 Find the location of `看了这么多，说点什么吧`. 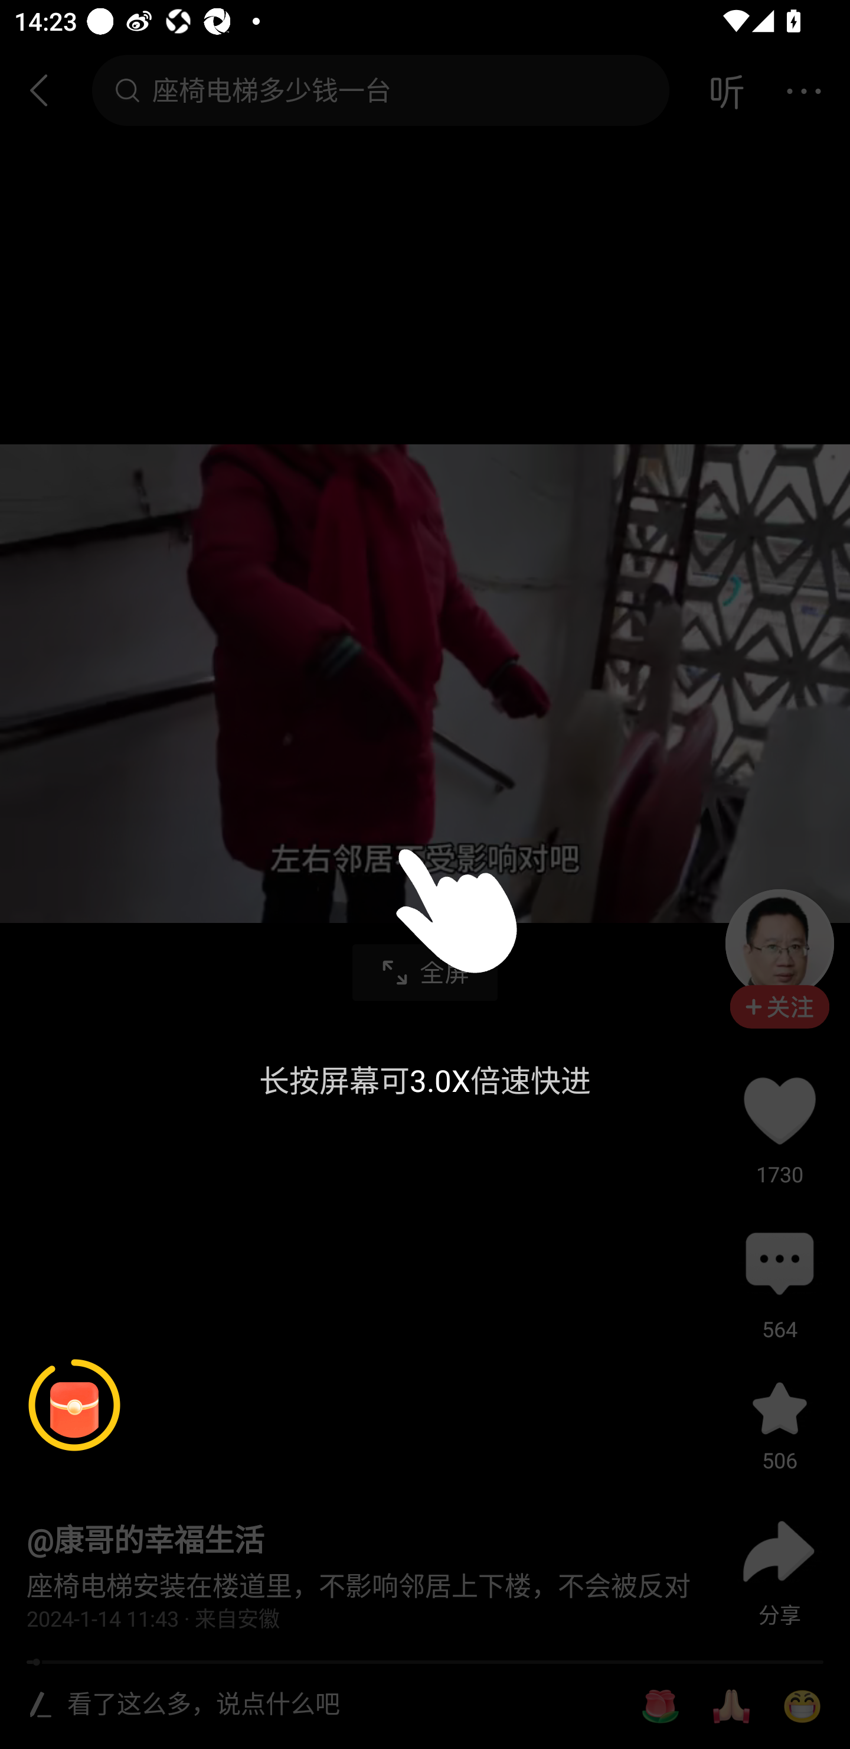

看了这么多，说点什么吧 is located at coordinates (340, 1706).